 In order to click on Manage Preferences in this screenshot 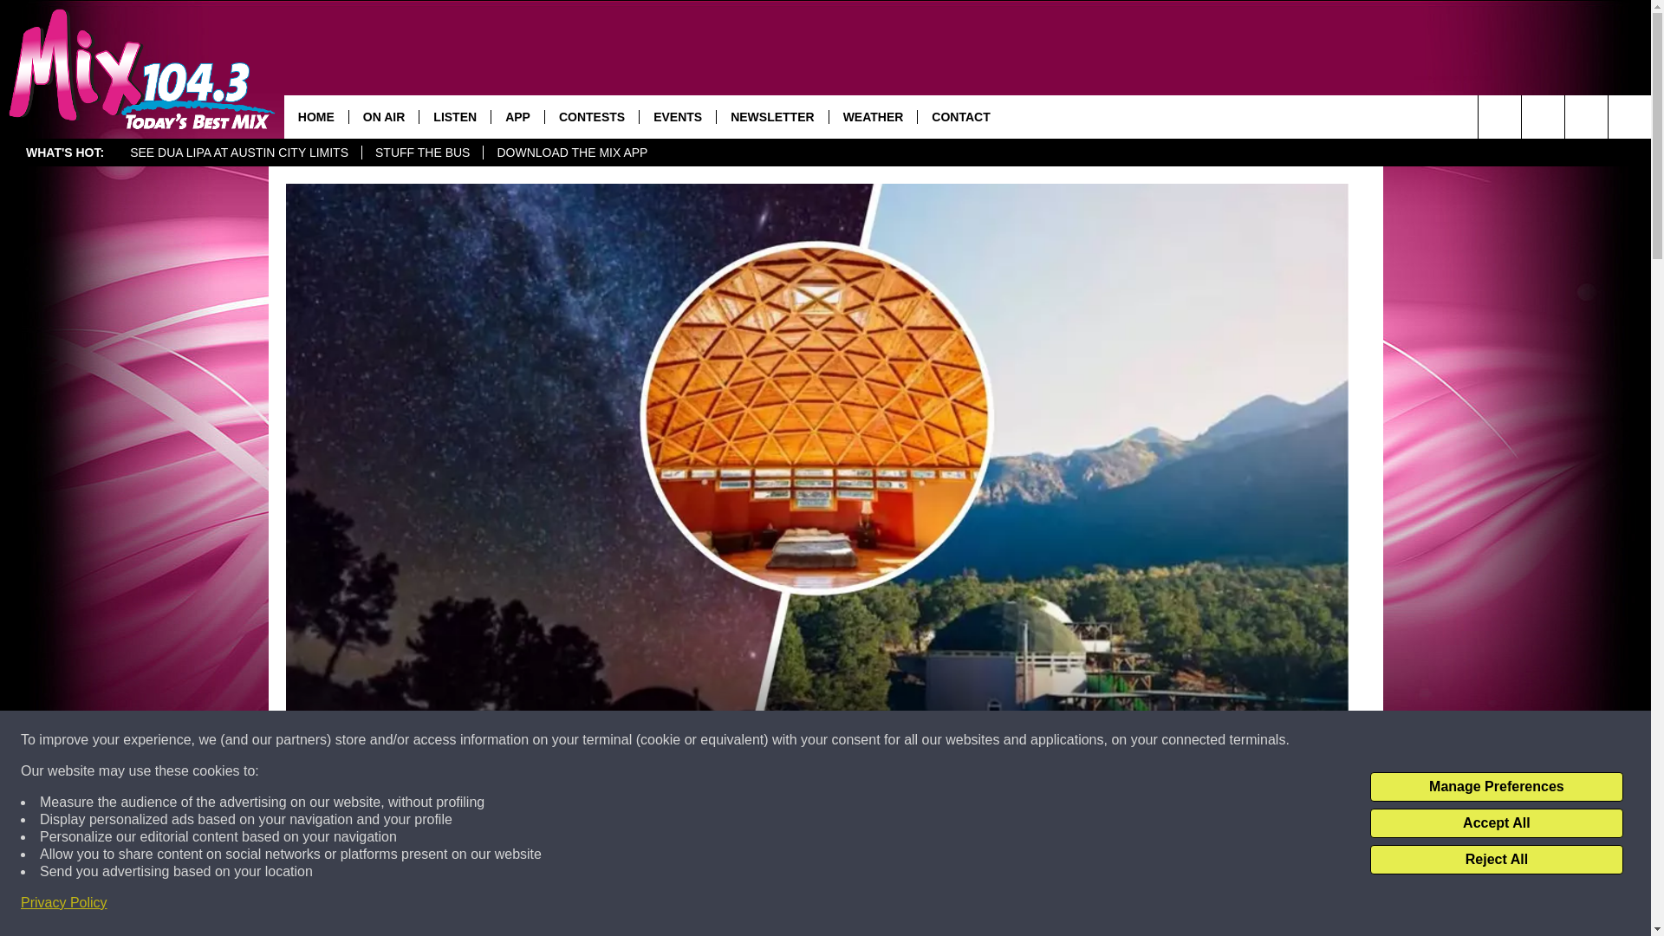, I will do `click(1496, 787)`.